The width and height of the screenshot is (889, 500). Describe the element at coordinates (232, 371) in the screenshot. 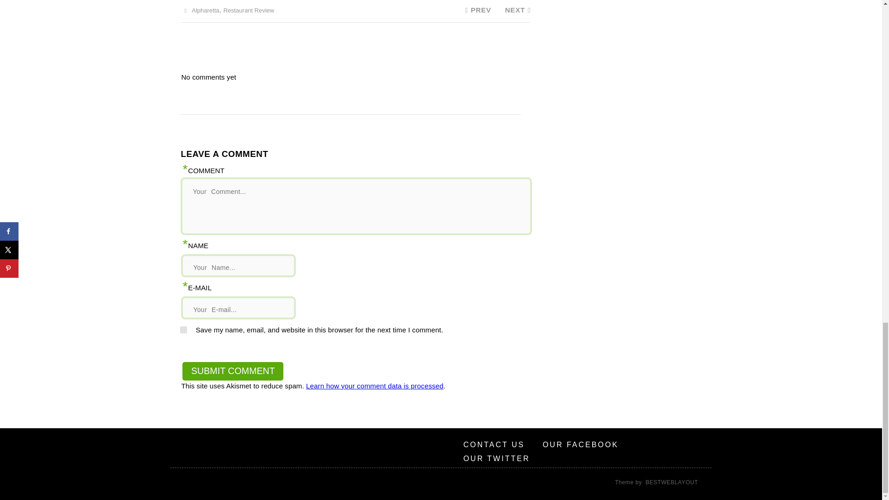

I see `submit comment` at that location.